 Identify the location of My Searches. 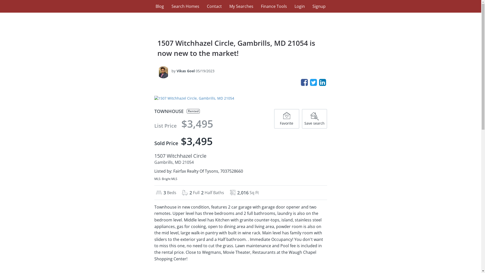
(241, 6).